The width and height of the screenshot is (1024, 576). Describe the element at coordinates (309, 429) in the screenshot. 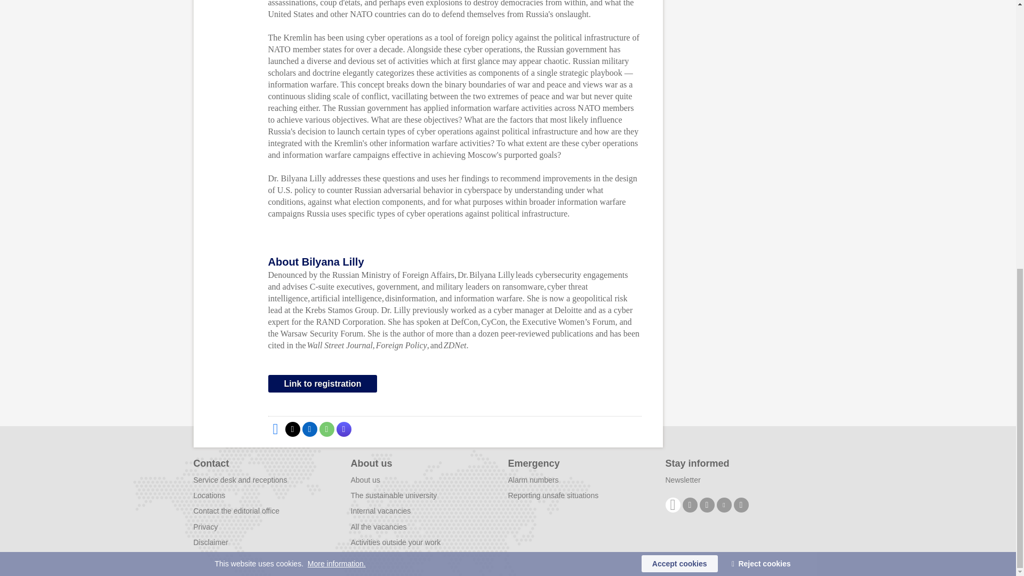

I see `Share on LinkedIn` at that location.